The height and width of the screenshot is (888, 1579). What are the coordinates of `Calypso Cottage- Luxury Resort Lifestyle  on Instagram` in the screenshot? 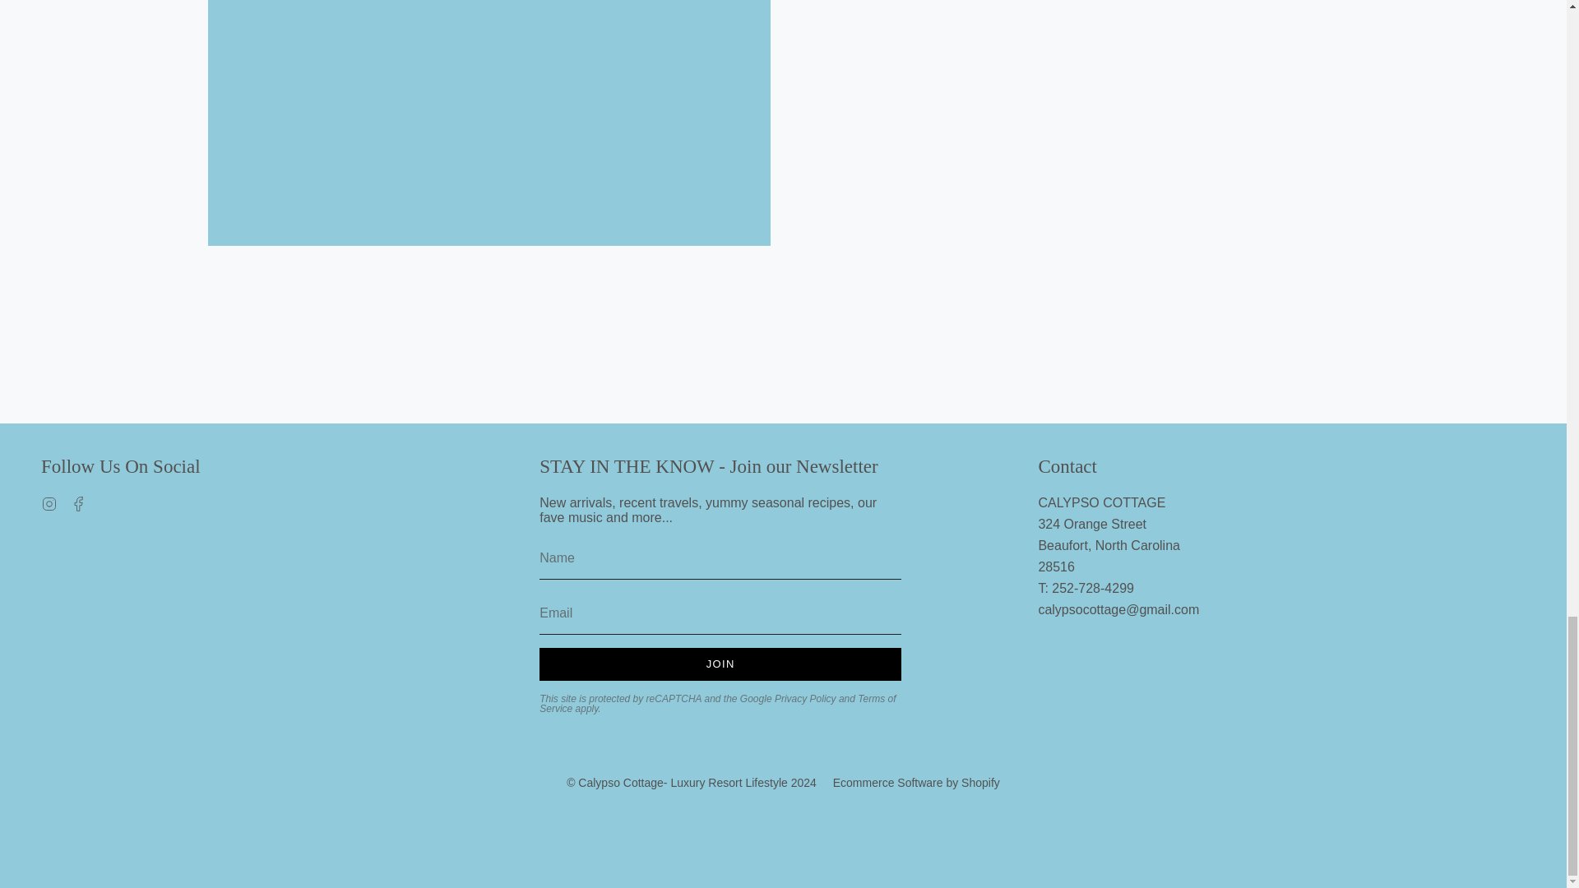 It's located at (49, 502).